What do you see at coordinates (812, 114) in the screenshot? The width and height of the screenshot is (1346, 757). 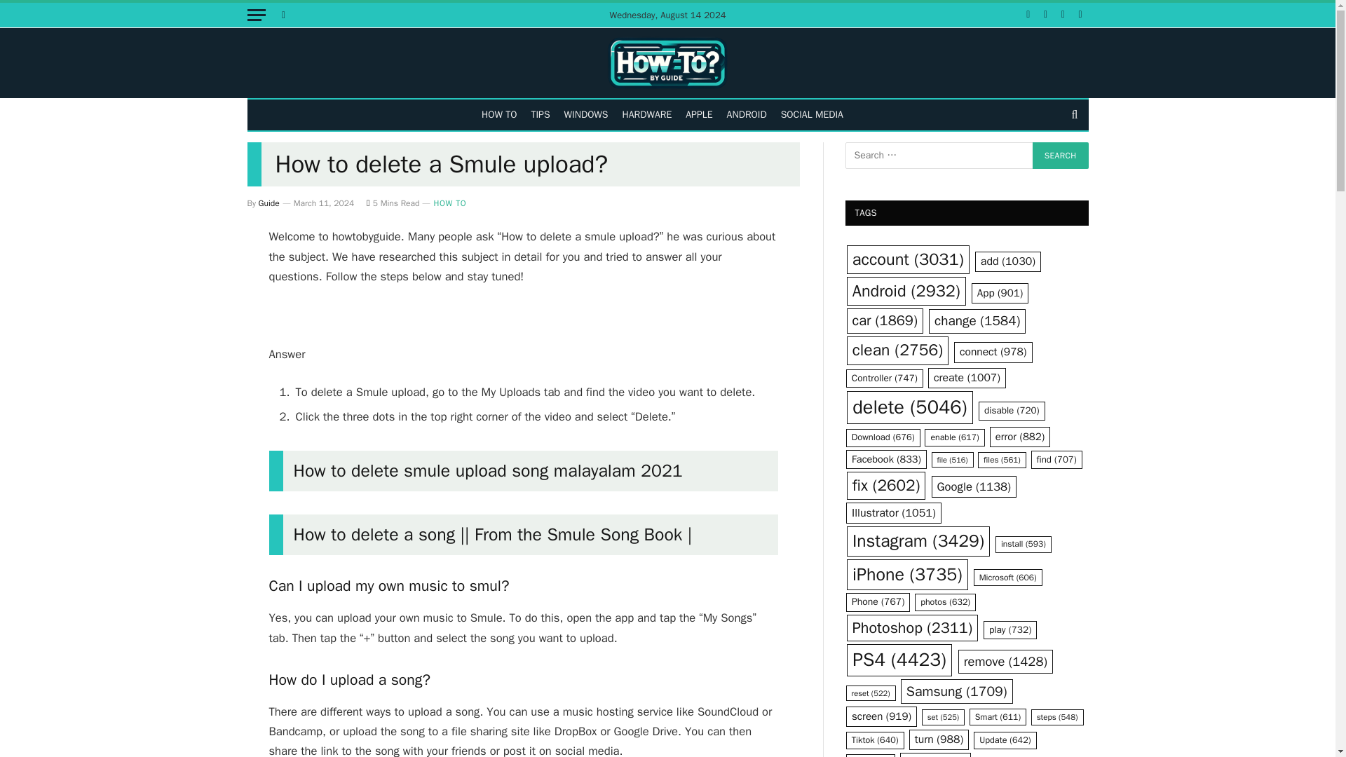 I see `SOCIAL MEDIA` at bounding box center [812, 114].